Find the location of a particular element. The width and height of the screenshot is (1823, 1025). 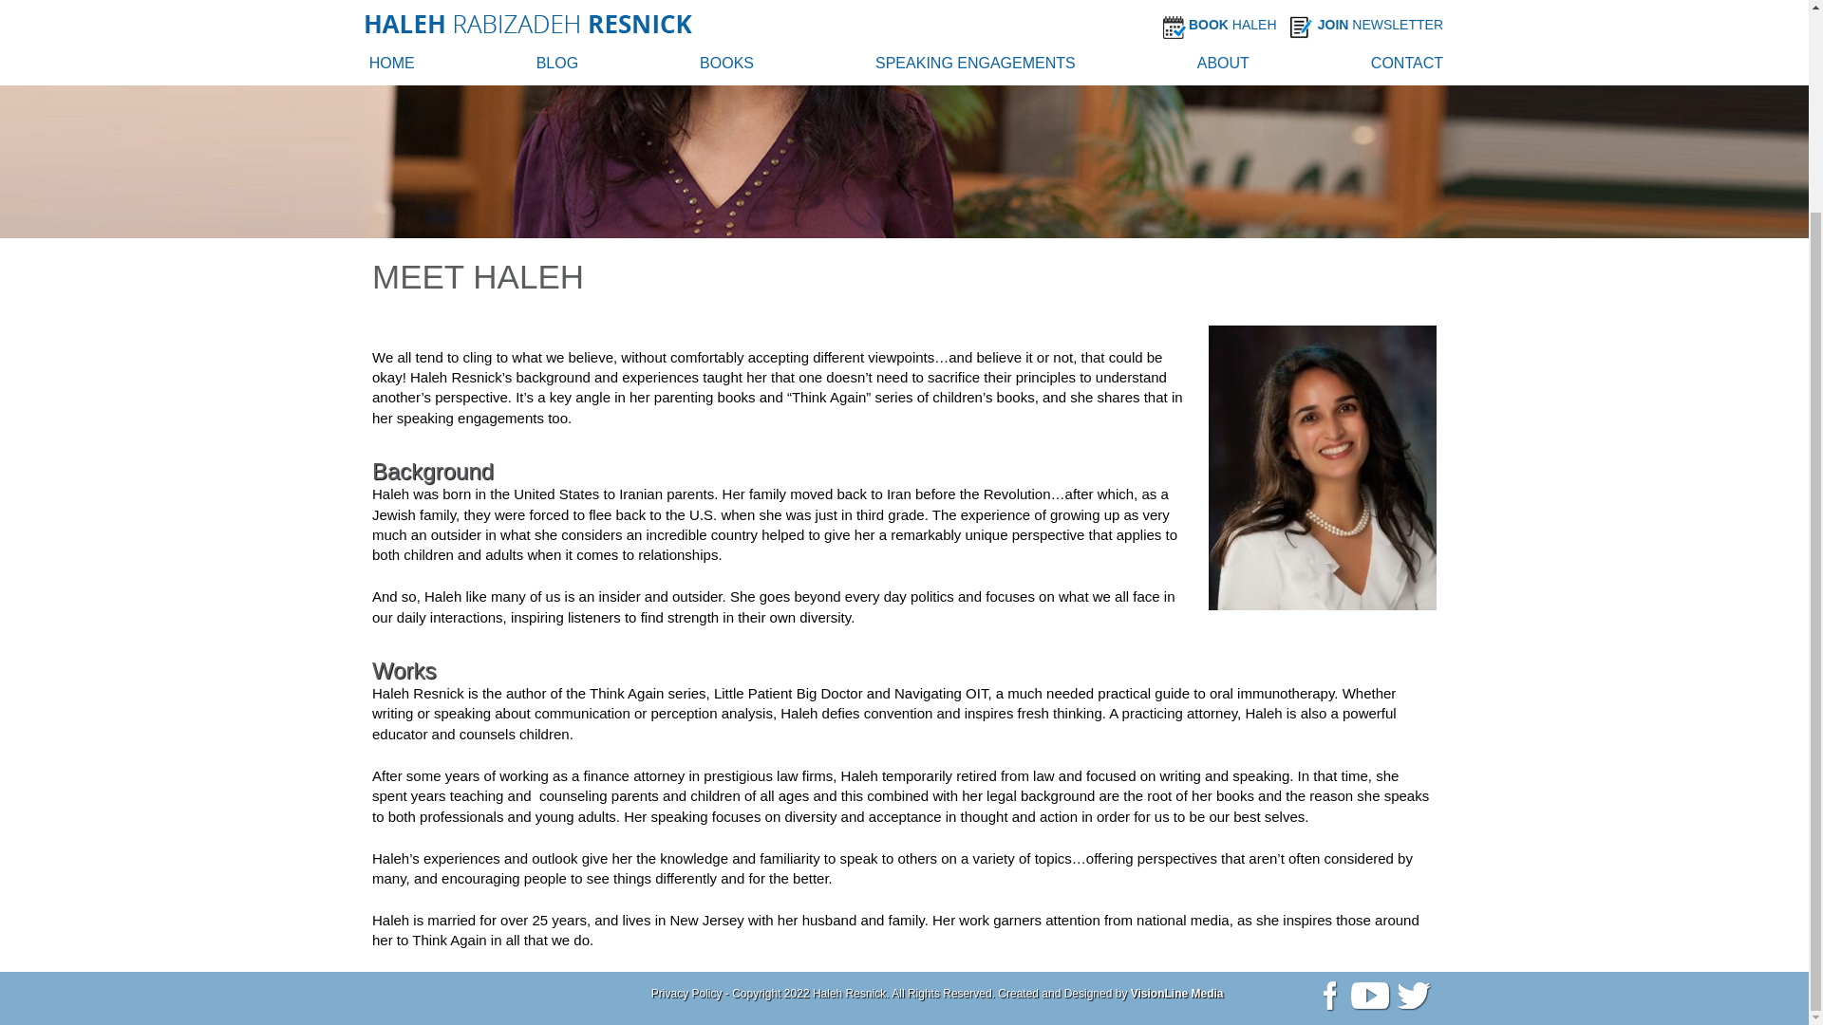

facebook is located at coordinates (1326, 995).